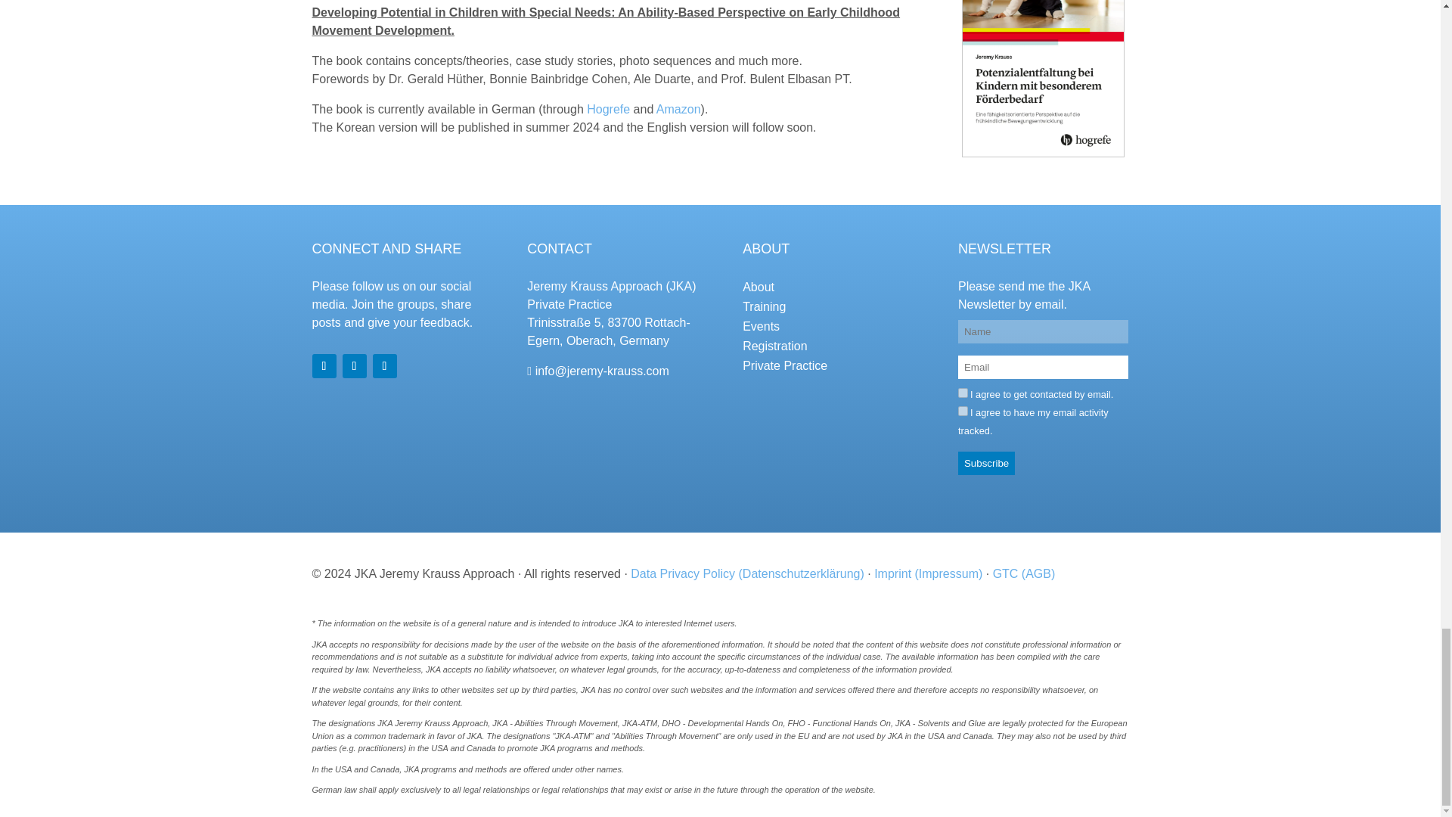 This screenshot has height=817, width=1452. Describe the element at coordinates (602, 371) in the screenshot. I see `Jeremy Krauss Approach Center ` at that location.